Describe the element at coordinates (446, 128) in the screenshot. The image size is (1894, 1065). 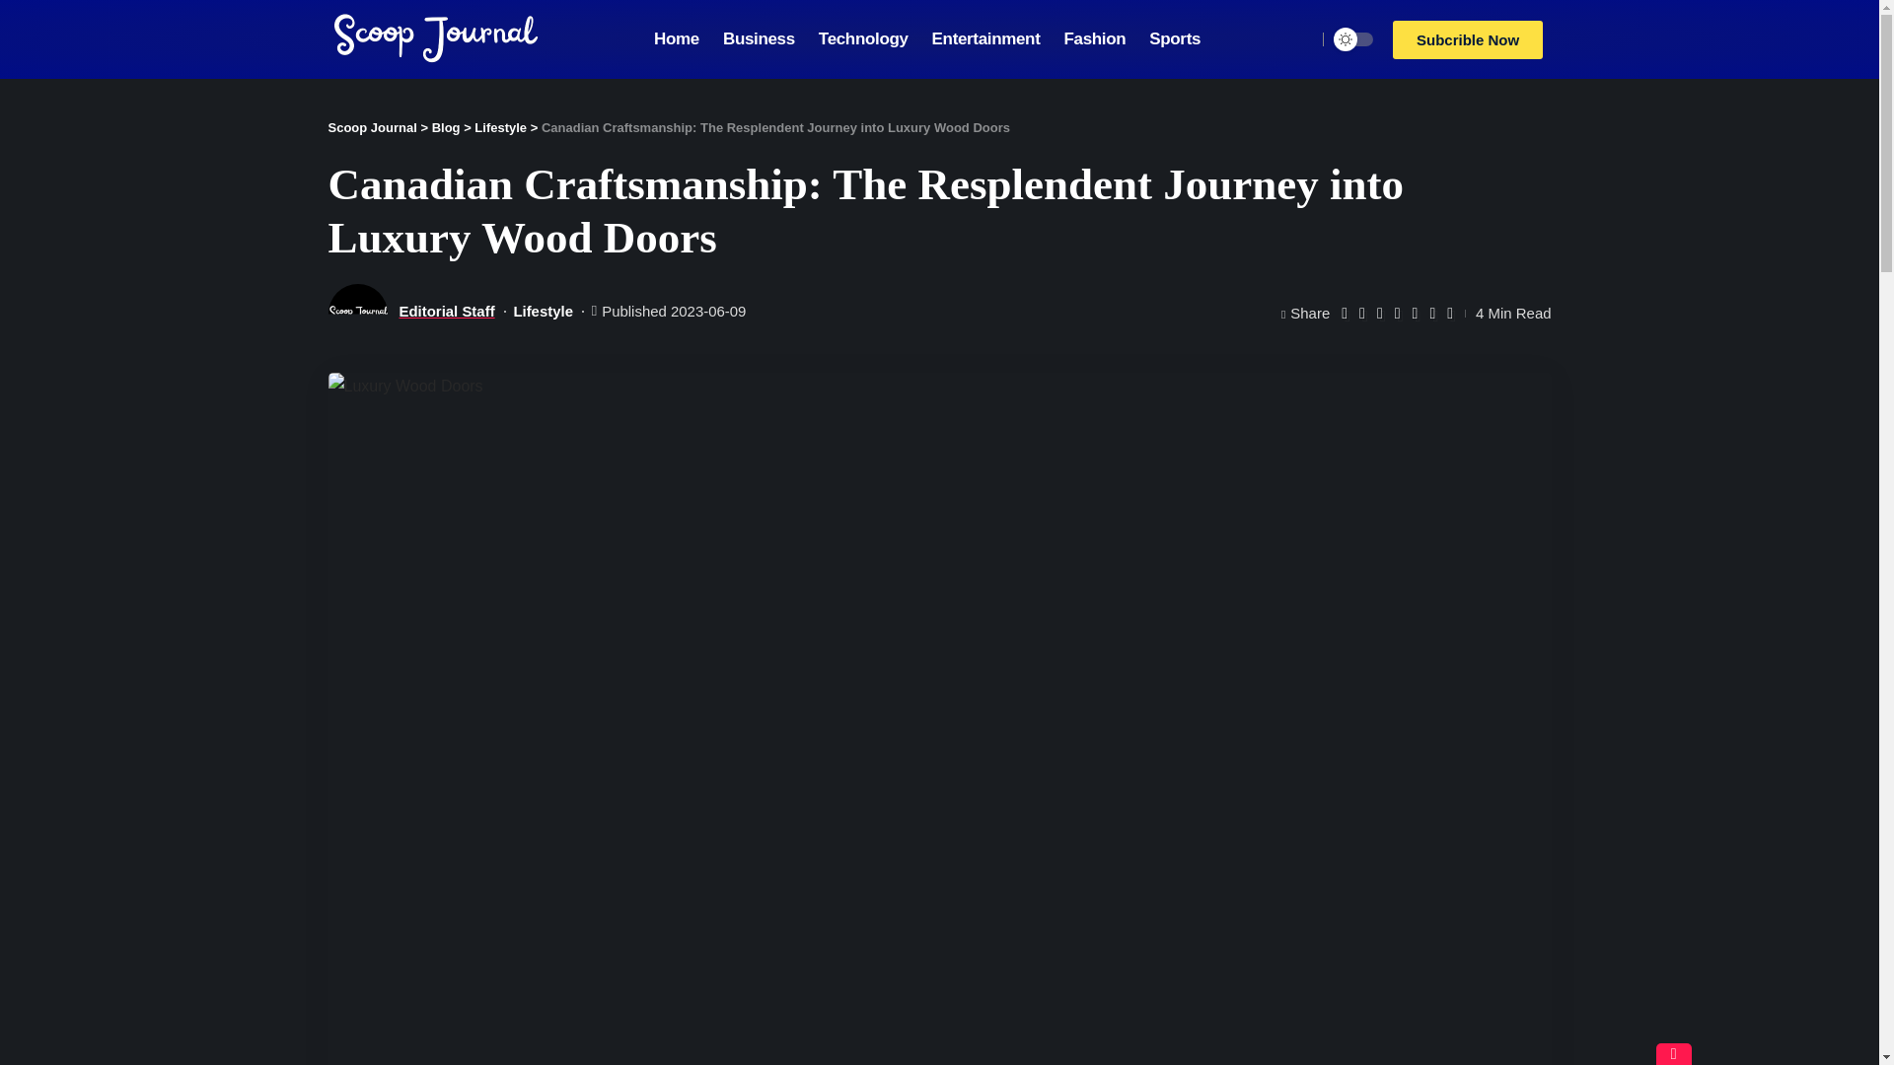
I see `Go to Blog.` at that location.